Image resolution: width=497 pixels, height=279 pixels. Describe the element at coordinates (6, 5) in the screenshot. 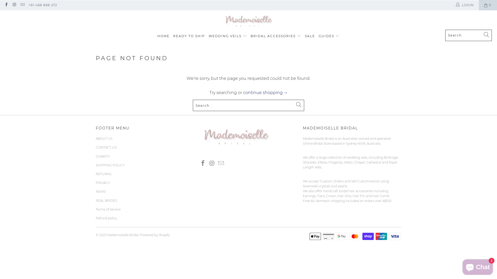

I see `Mademoiselle Bridal on Facebook` at that location.